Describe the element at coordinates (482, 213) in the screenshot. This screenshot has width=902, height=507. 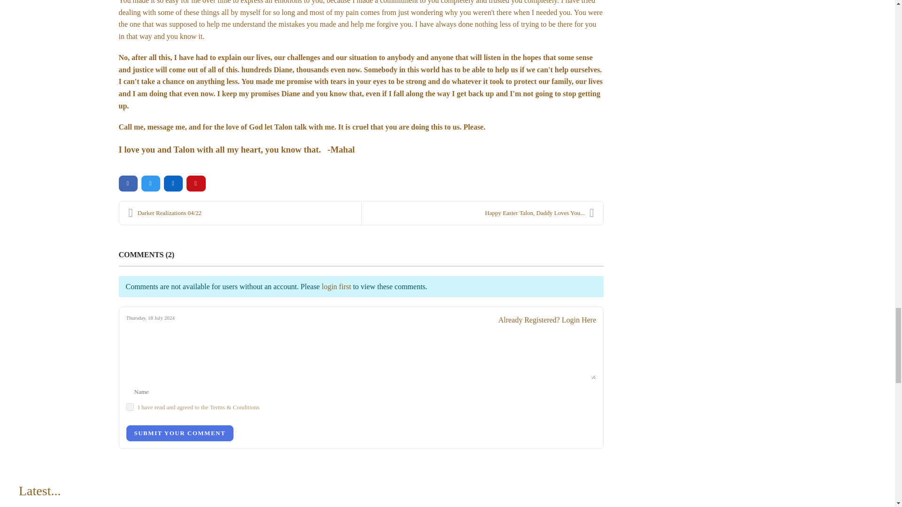
I see `Happy Easter Talon, Daddy Loves You...` at that location.